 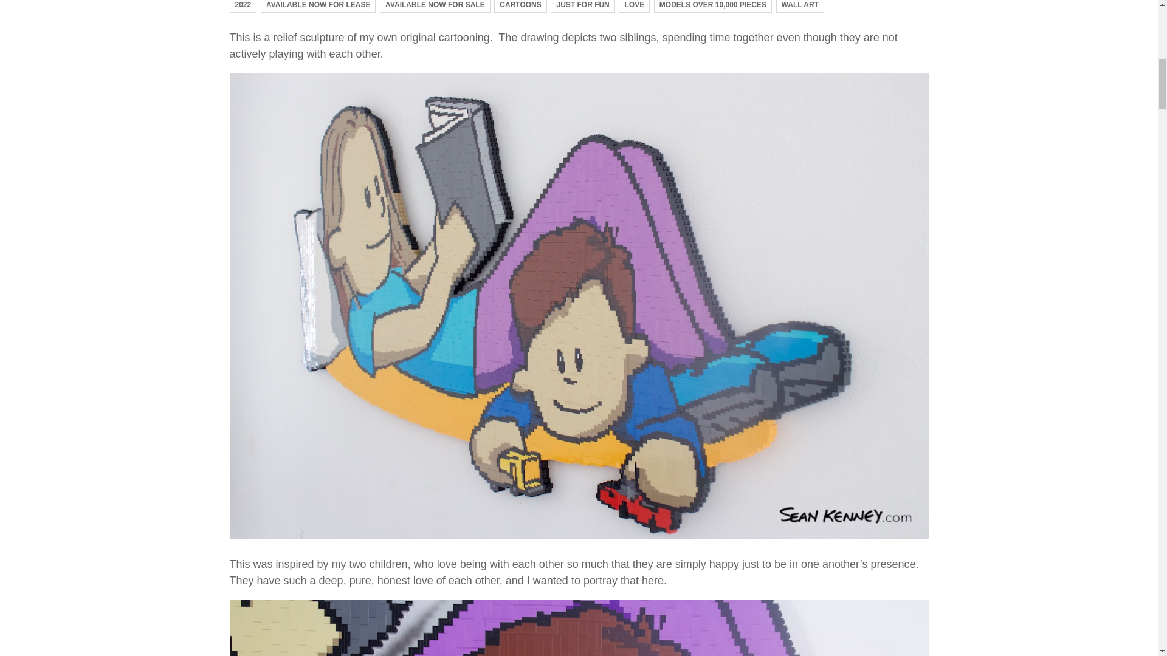 What do you see at coordinates (243, 6) in the screenshot?
I see `2022` at bounding box center [243, 6].